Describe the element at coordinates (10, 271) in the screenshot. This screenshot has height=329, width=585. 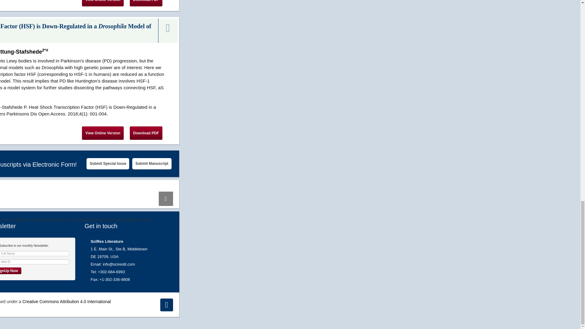
I see `SignUp Now` at that location.